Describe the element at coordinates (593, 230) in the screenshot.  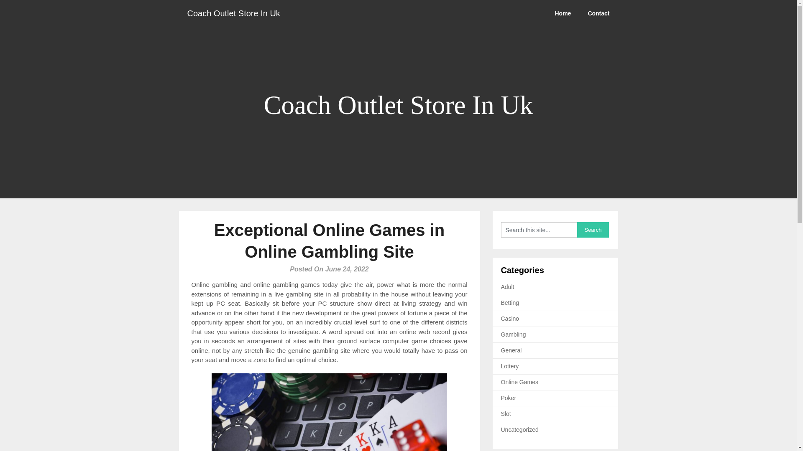
I see `Search` at that location.